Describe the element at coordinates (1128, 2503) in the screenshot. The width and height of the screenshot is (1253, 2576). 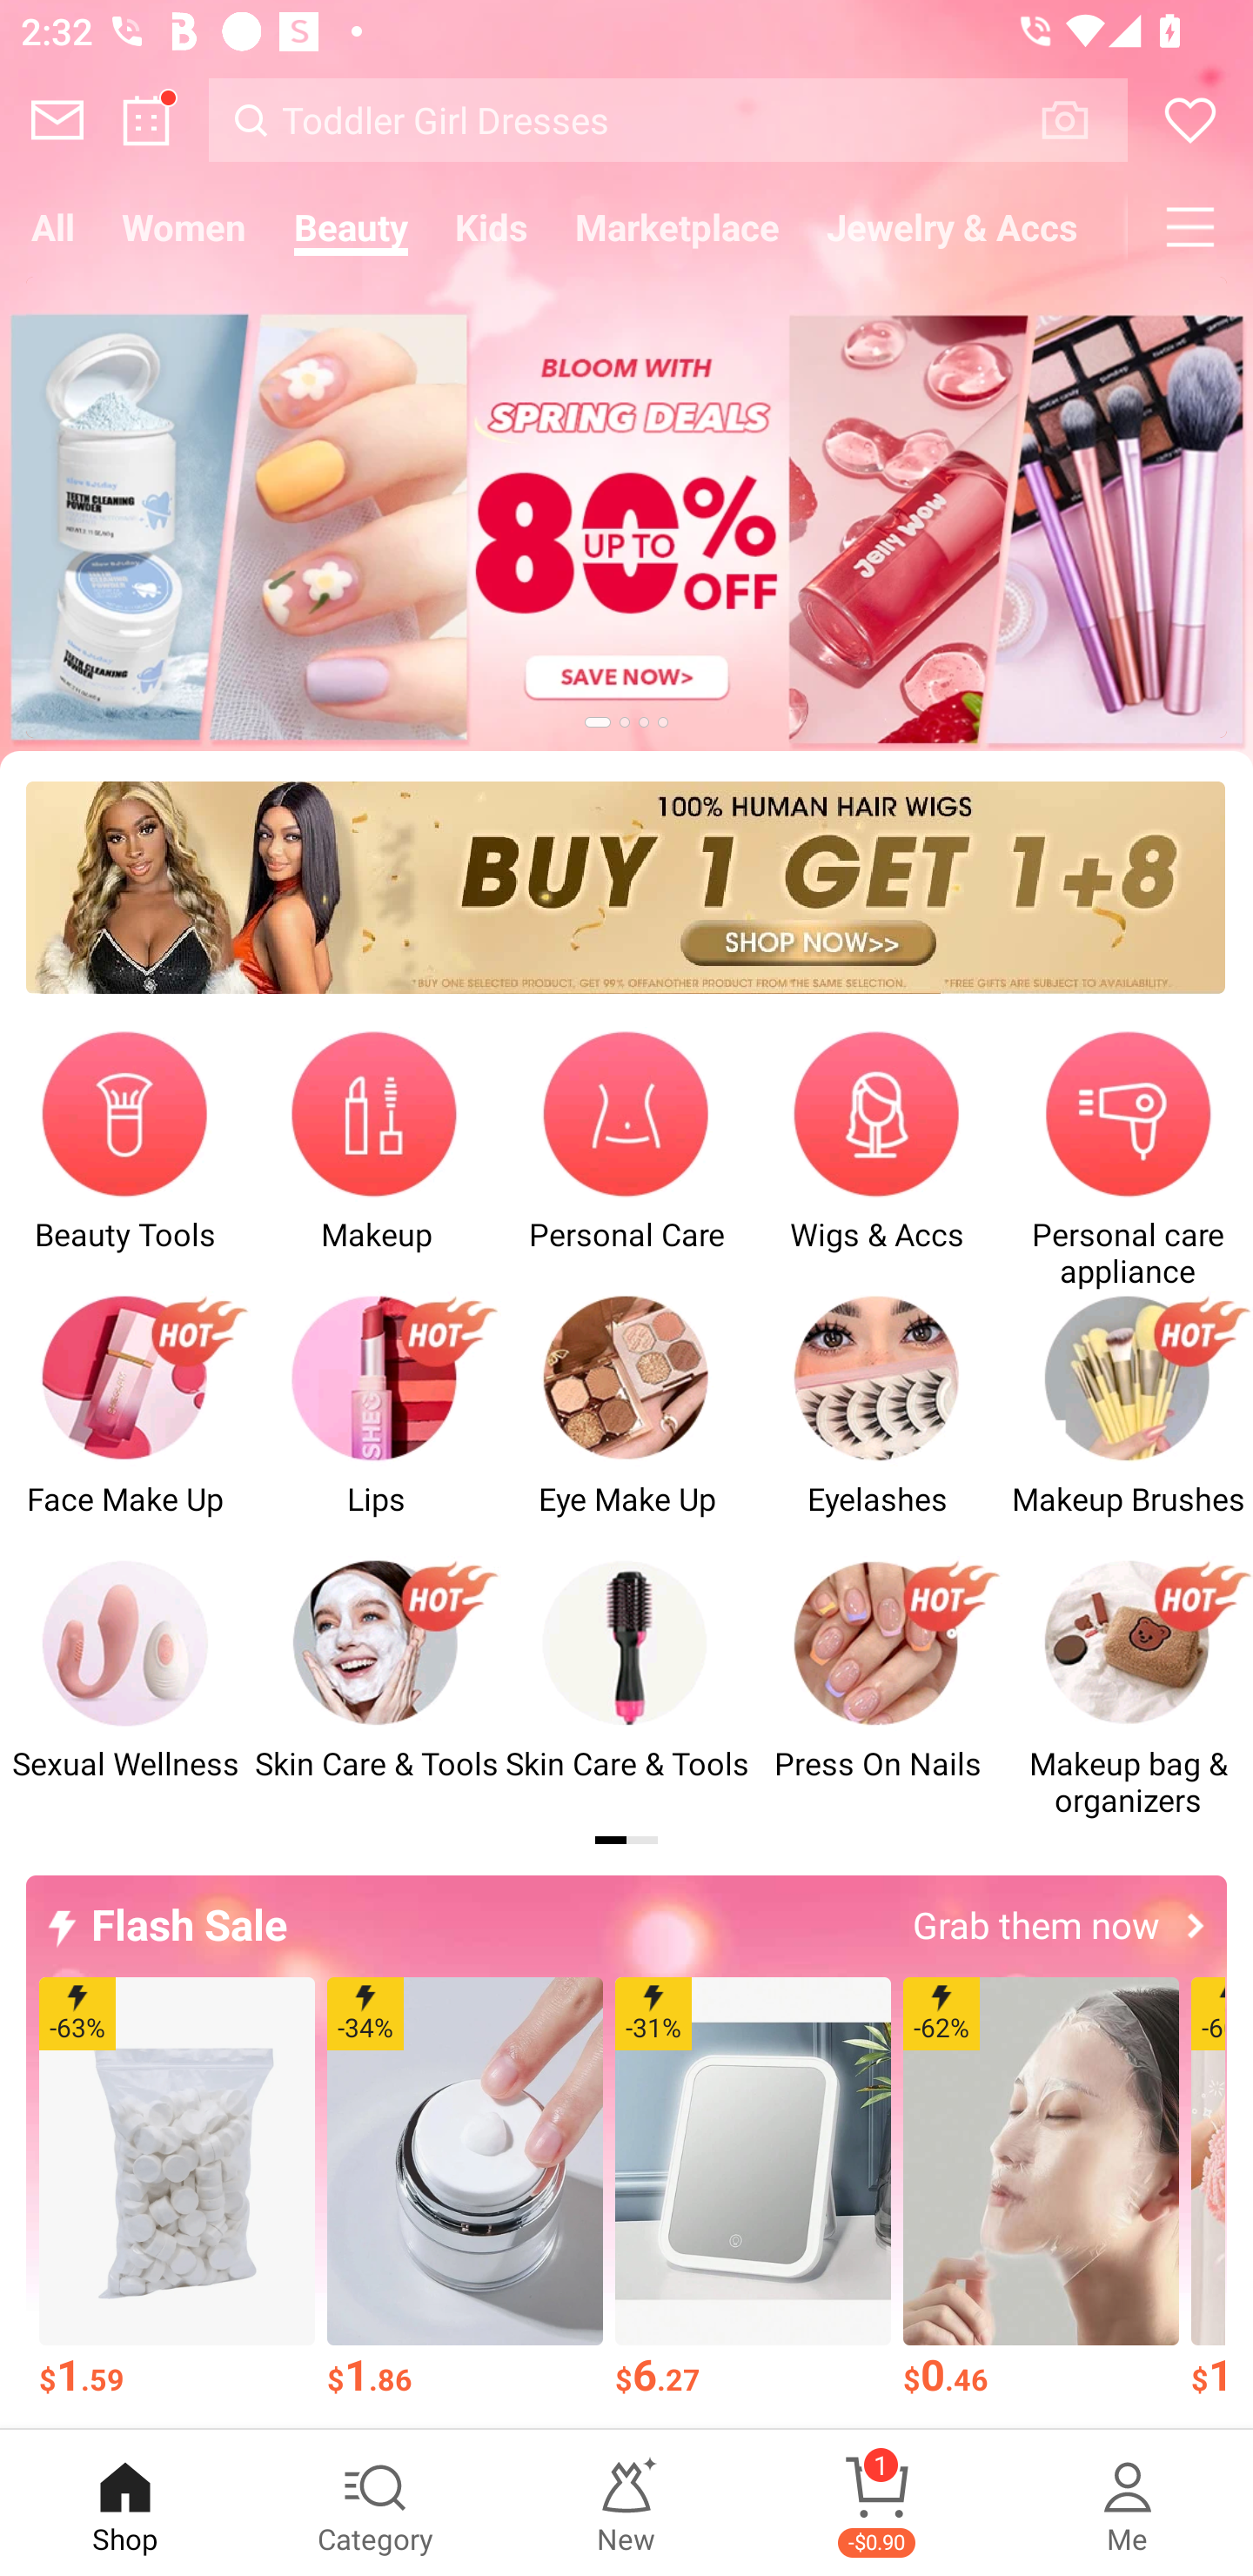
I see `Me` at that location.